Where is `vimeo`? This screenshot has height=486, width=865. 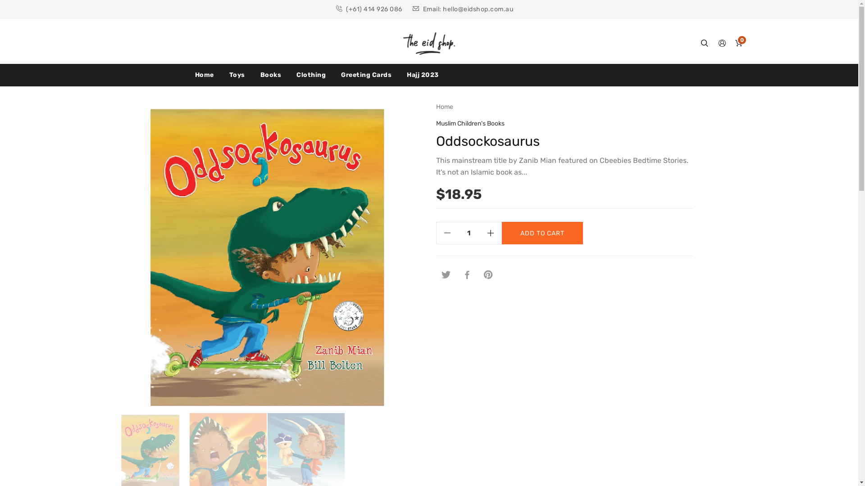 vimeo is located at coordinates (488, 274).